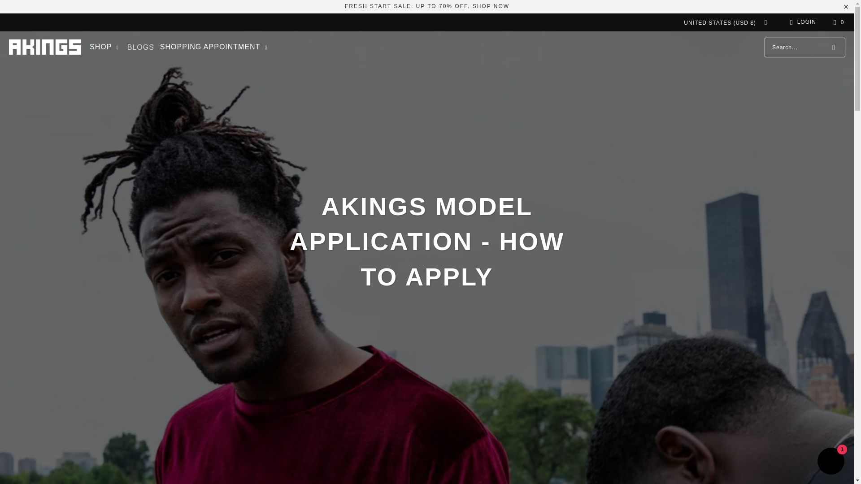 Image resolution: width=861 pixels, height=484 pixels. I want to click on My Account , so click(801, 22).